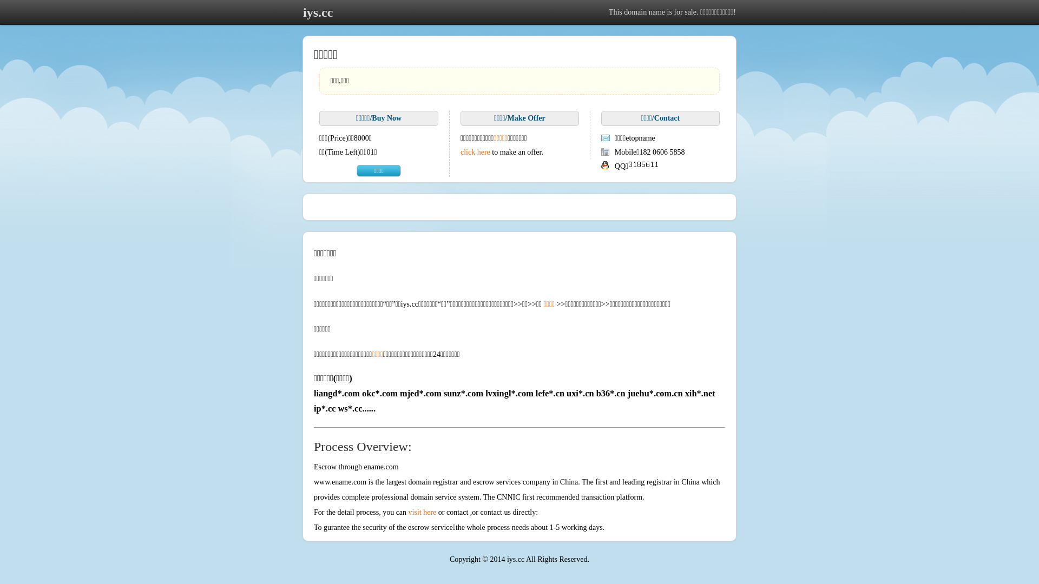 The height and width of the screenshot is (584, 1039). Describe the element at coordinates (423, 513) in the screenshot. I see `visit here` at that location.